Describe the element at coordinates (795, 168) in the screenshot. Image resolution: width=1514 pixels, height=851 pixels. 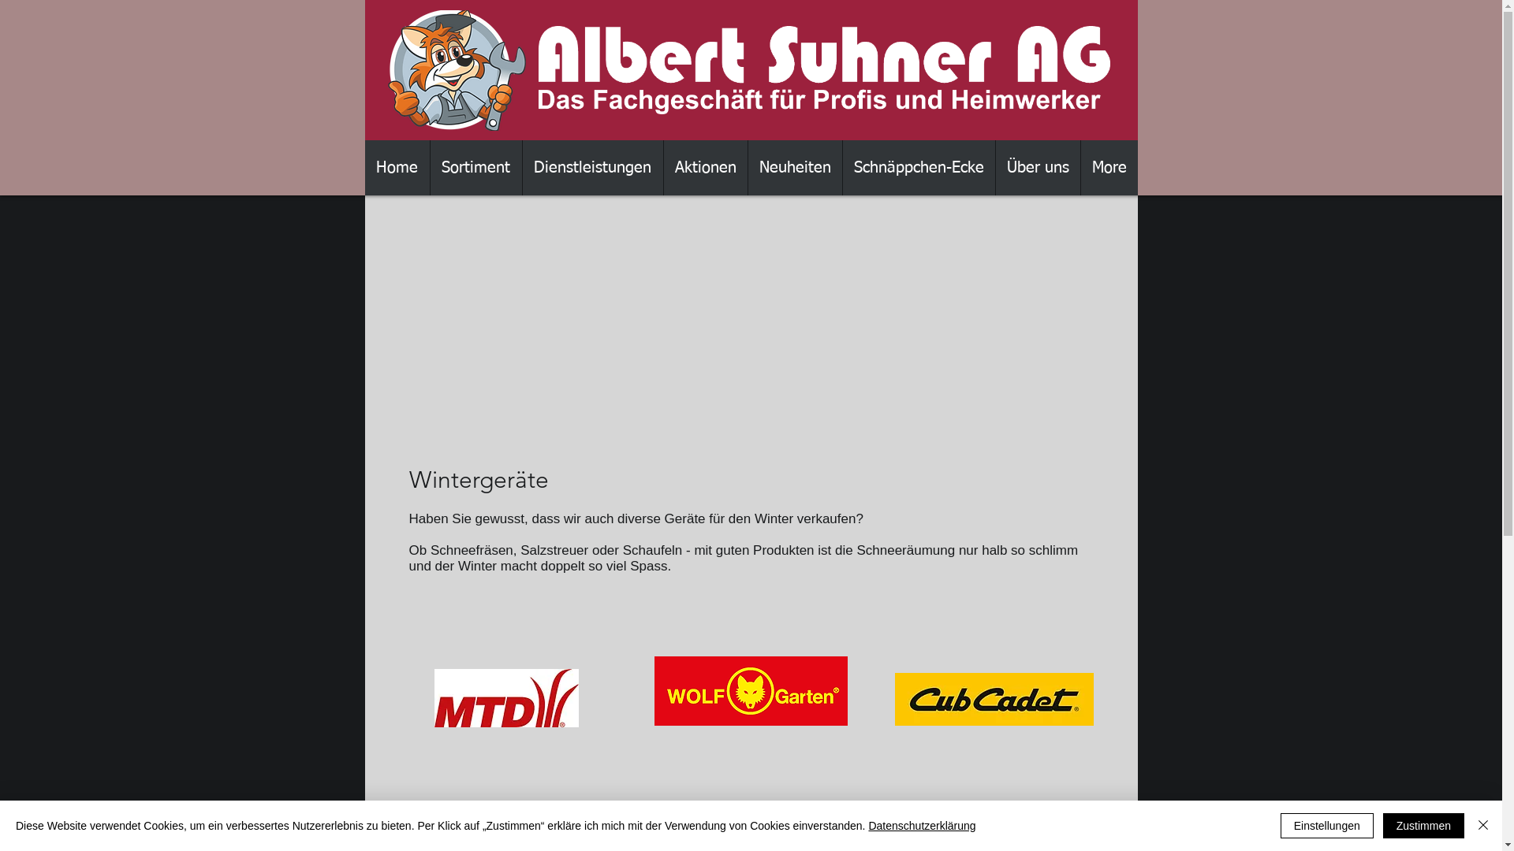
I see `Neuheiten` at that location.